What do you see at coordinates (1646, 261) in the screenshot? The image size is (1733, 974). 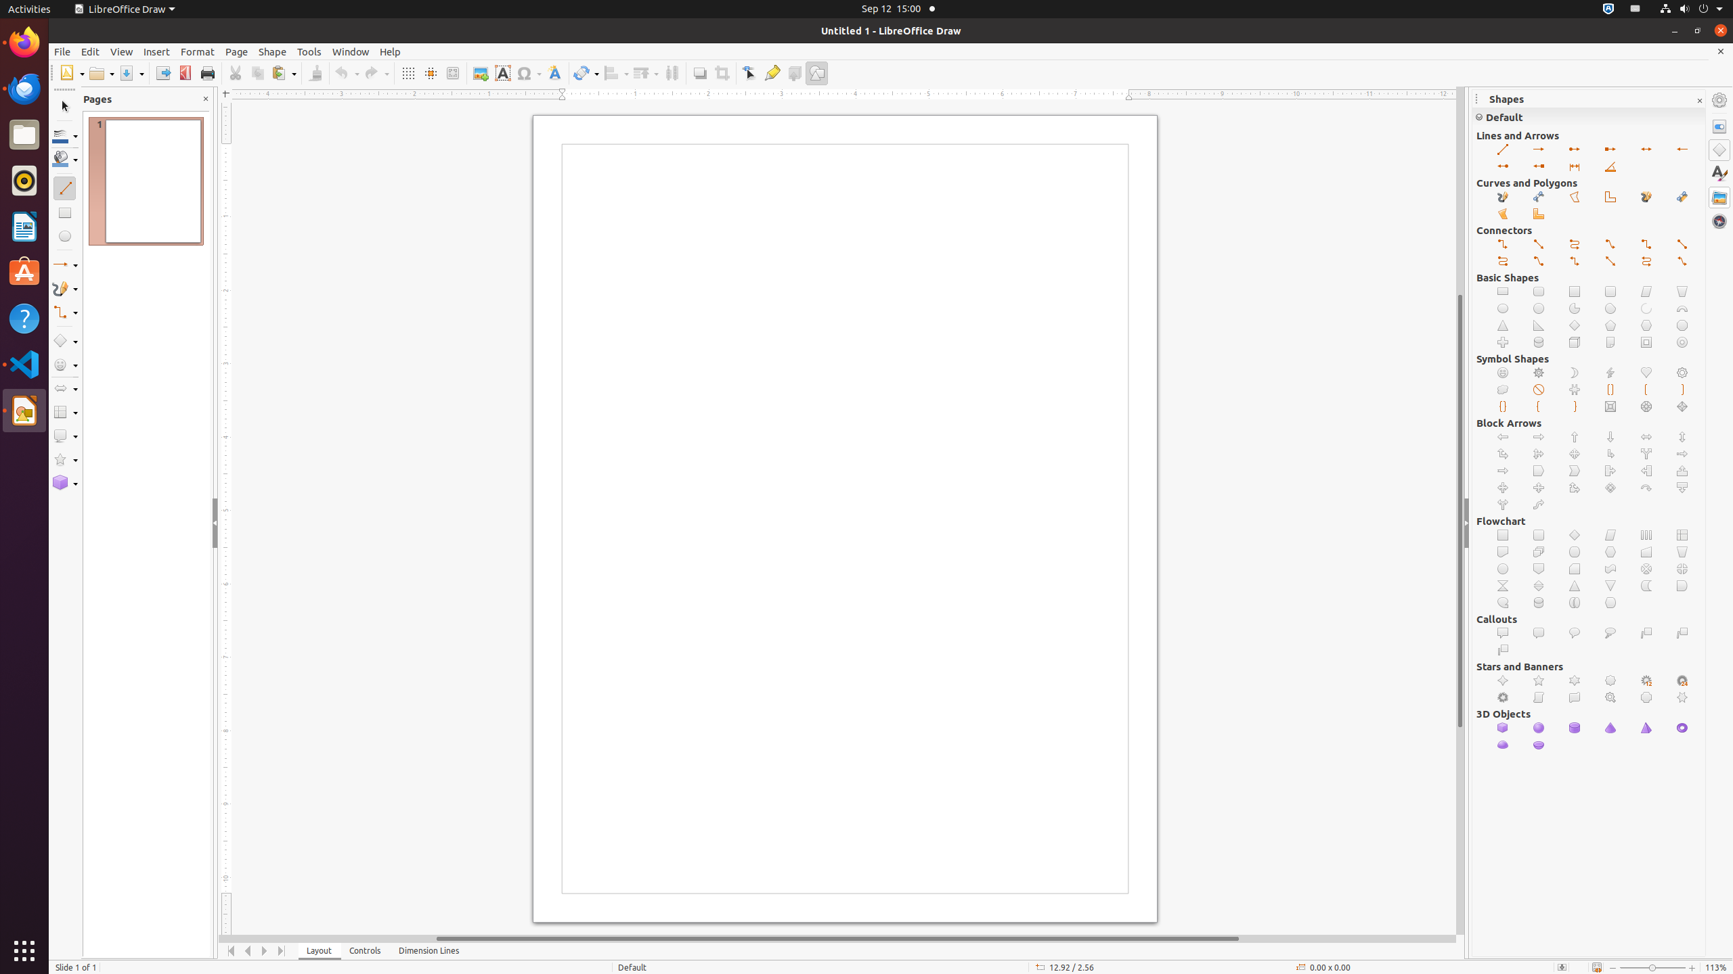 I see `Curved Connector with Arrows` at bounding box center [1646, 261].